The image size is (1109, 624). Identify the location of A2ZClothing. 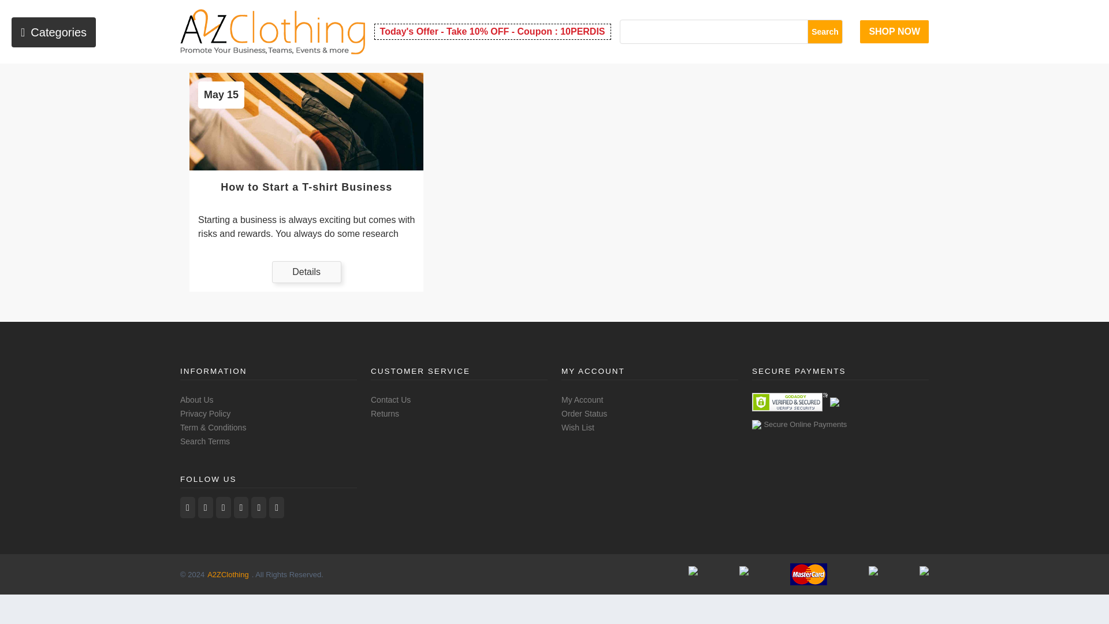
(228, 574).